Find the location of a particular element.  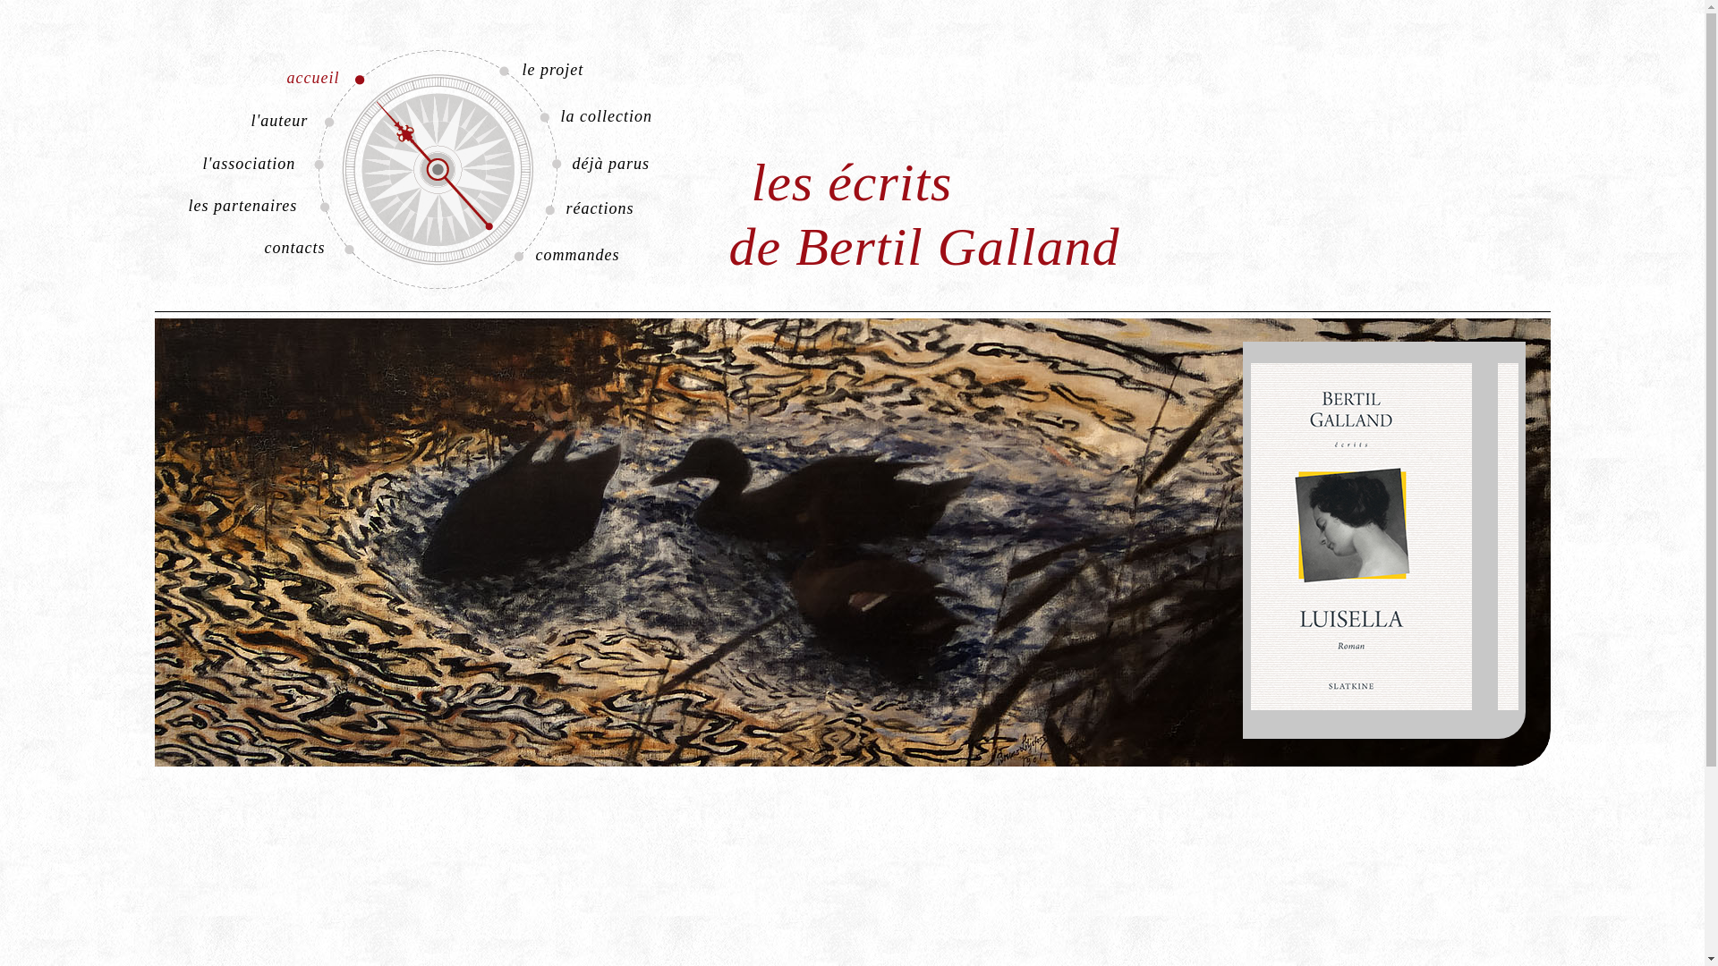

accueil is located at coordinates (356, 78).